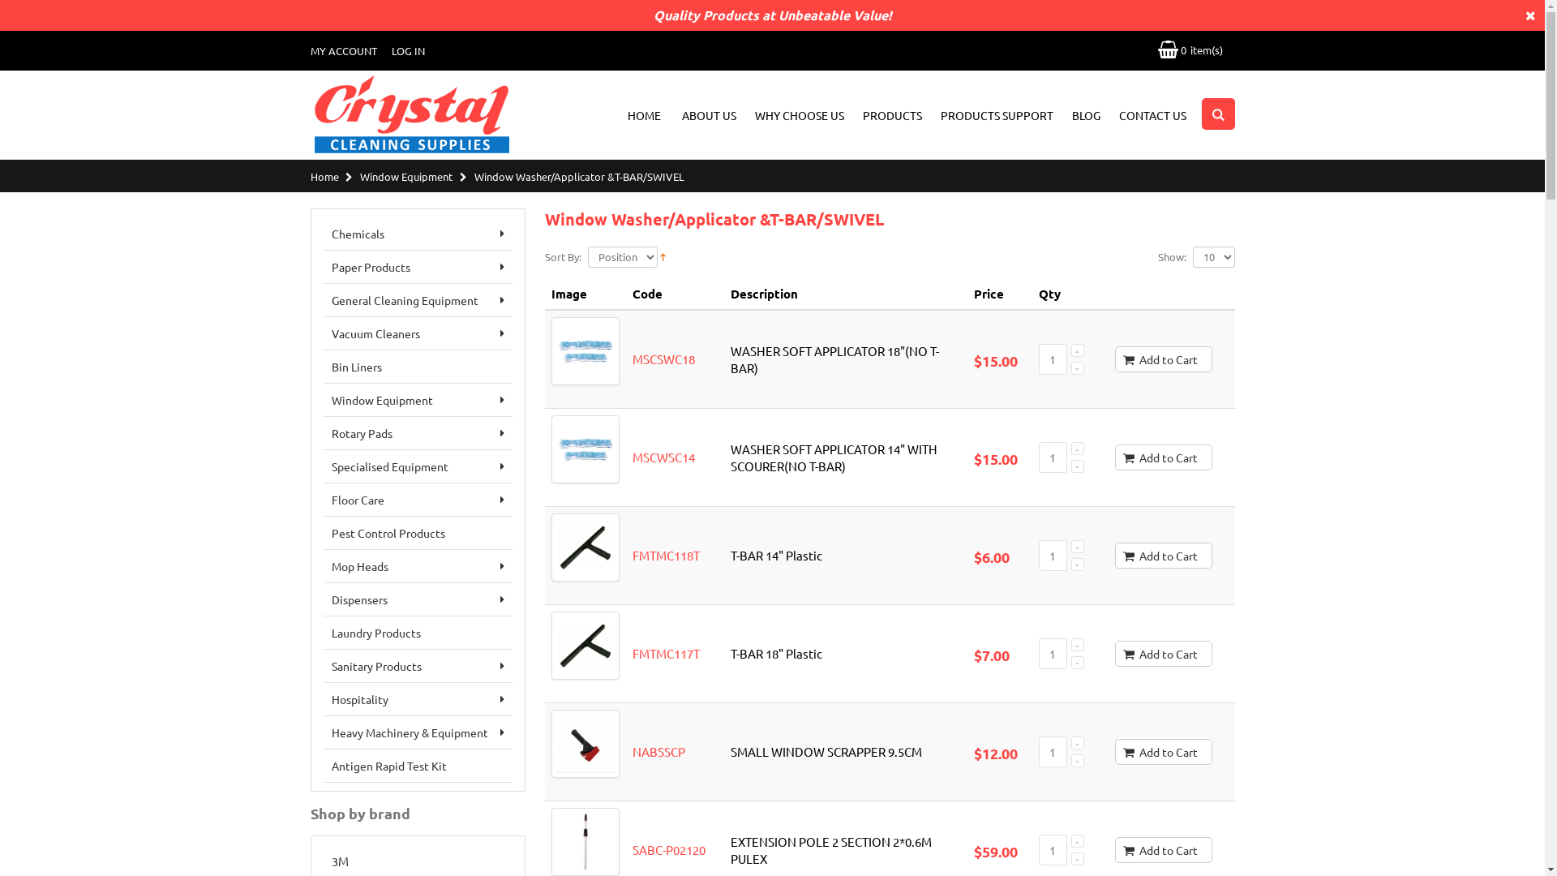  I want to click on  Add to Cart, so click(1164, 359).